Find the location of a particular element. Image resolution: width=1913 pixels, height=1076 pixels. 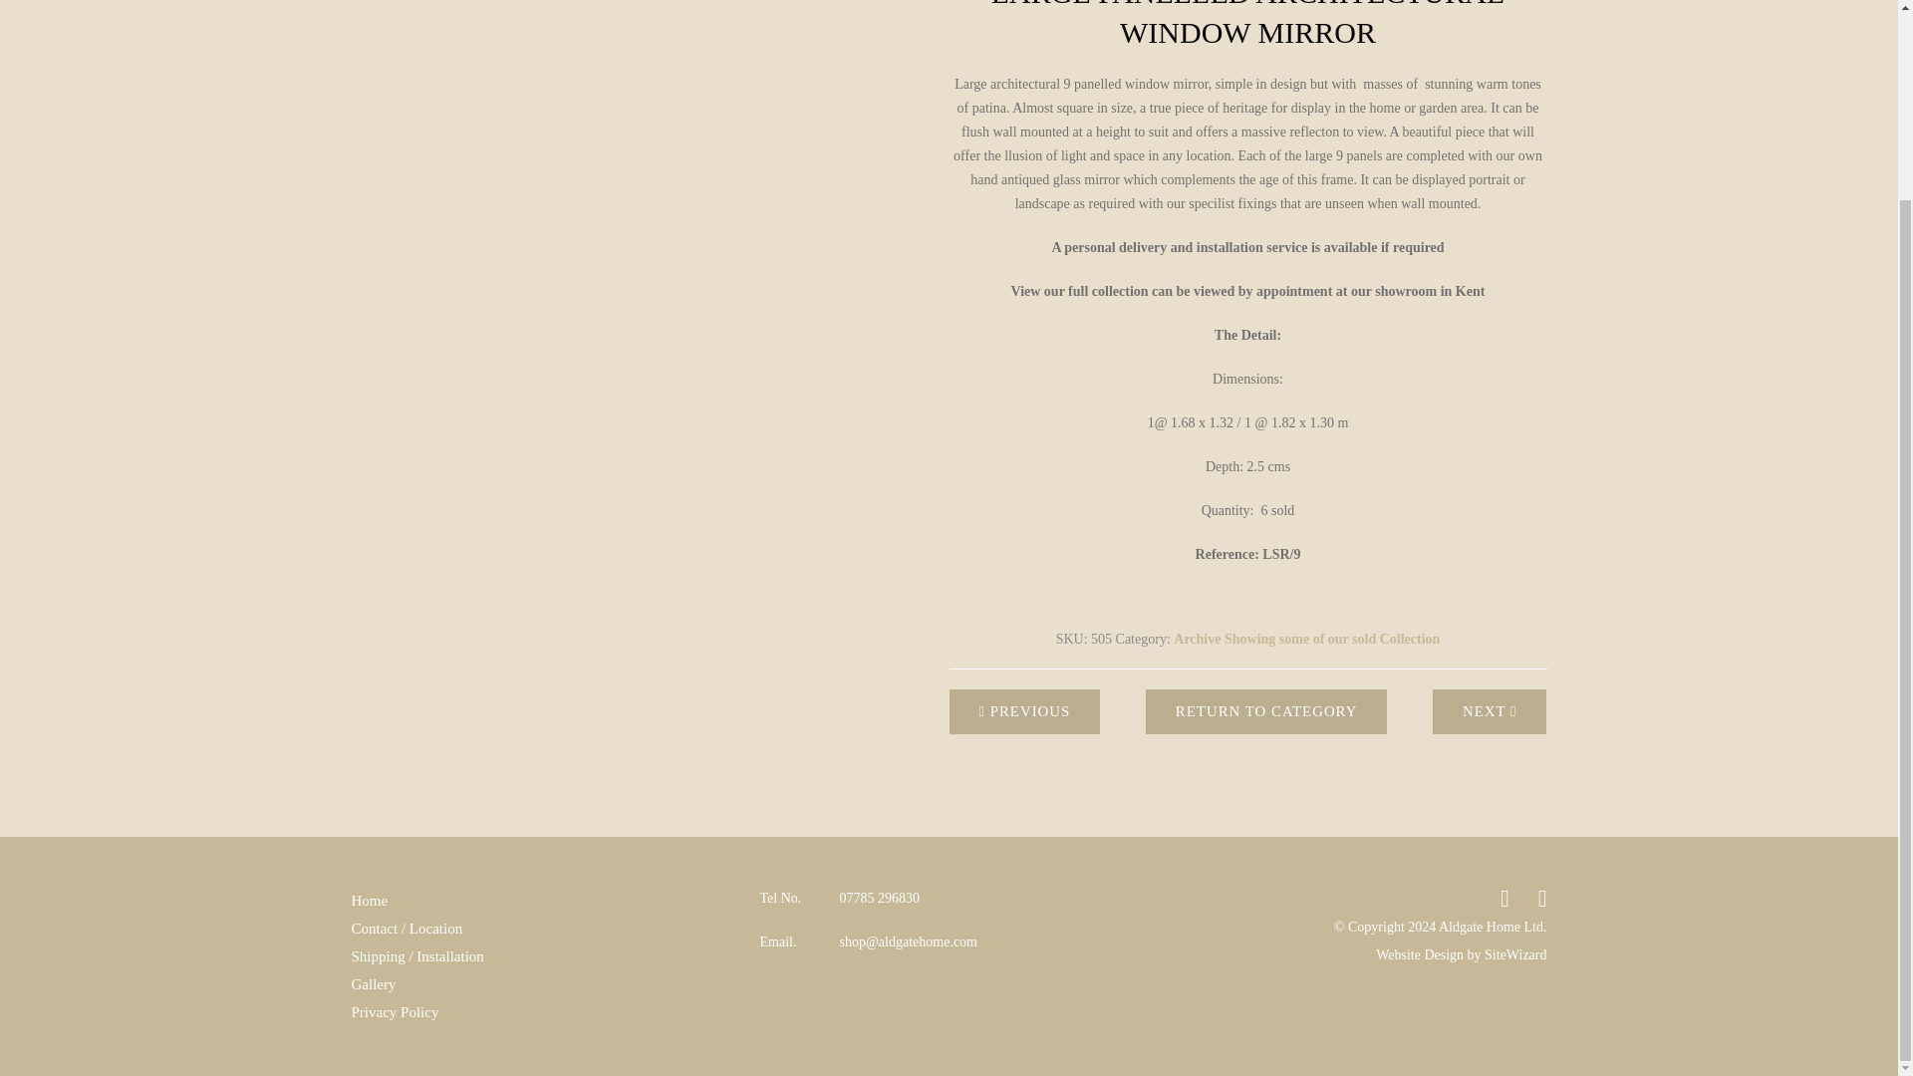

NEXT is located at coordinates (1491, 711).